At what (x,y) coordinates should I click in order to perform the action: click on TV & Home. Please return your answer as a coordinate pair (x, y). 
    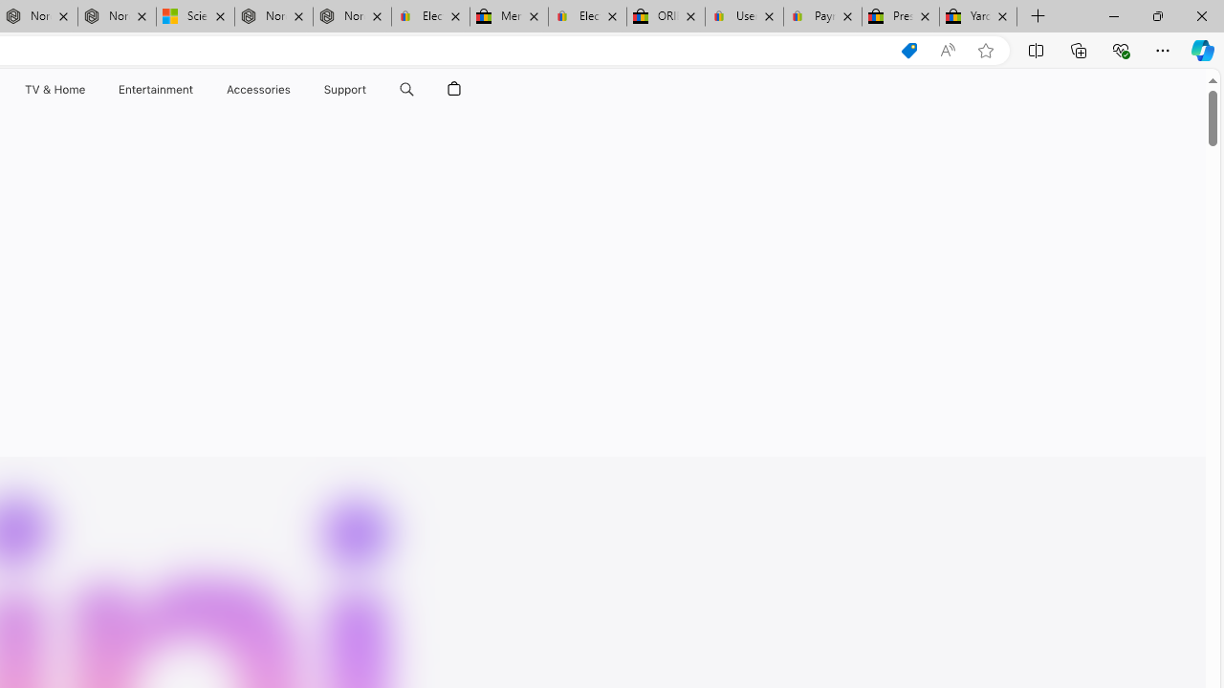
    Looking at the image, I should click on (54, 90).